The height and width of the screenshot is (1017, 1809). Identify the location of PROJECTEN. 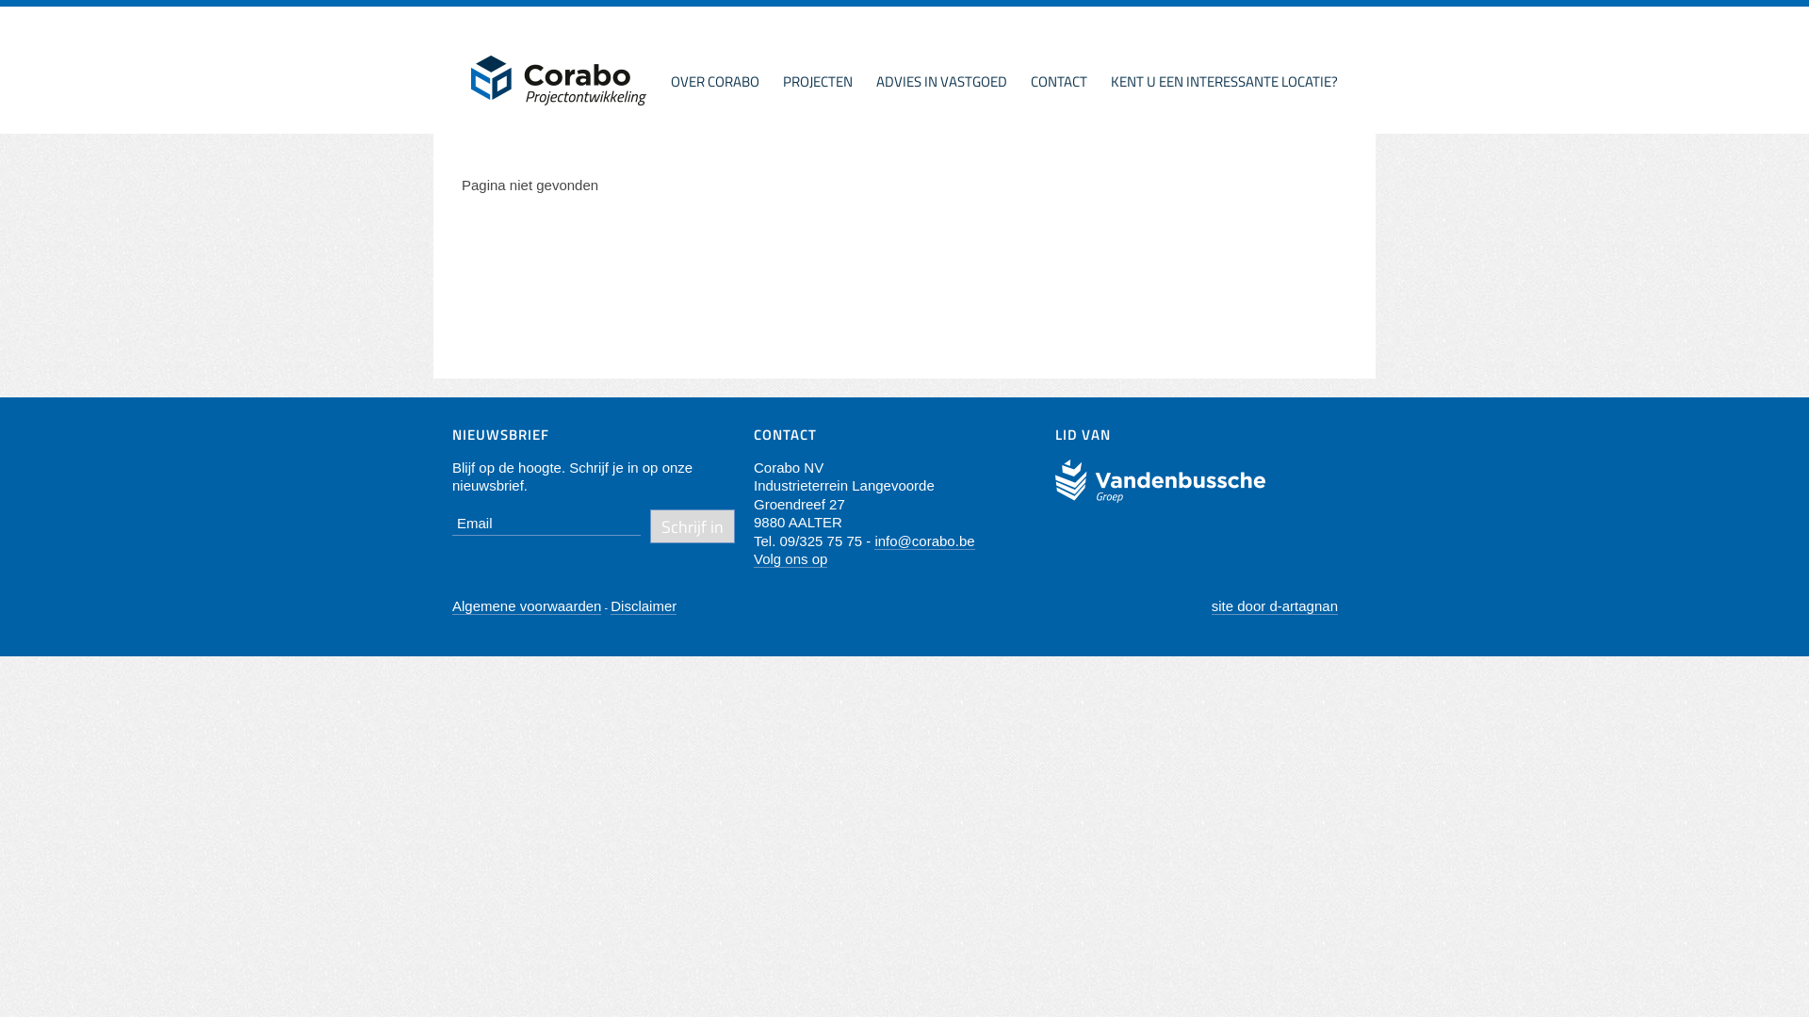
(818, 83).